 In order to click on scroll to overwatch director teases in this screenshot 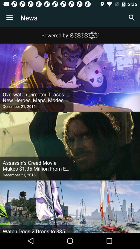, I will do `click(37, 97)`.